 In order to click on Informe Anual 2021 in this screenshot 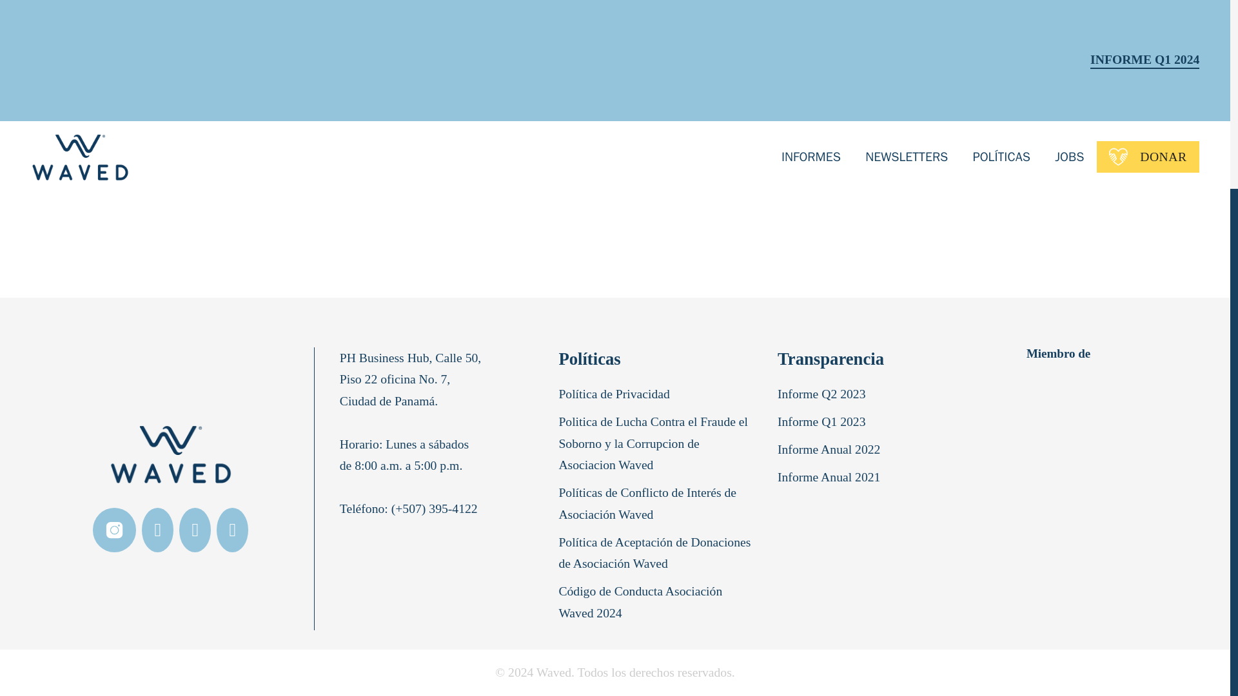, I will do `click(832, 479)`.